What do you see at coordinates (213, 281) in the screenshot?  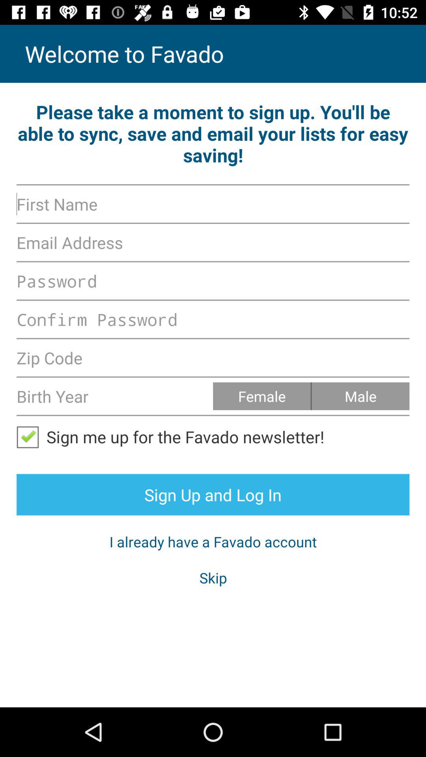 I see `enter password field` at bounding box center [213, 281].